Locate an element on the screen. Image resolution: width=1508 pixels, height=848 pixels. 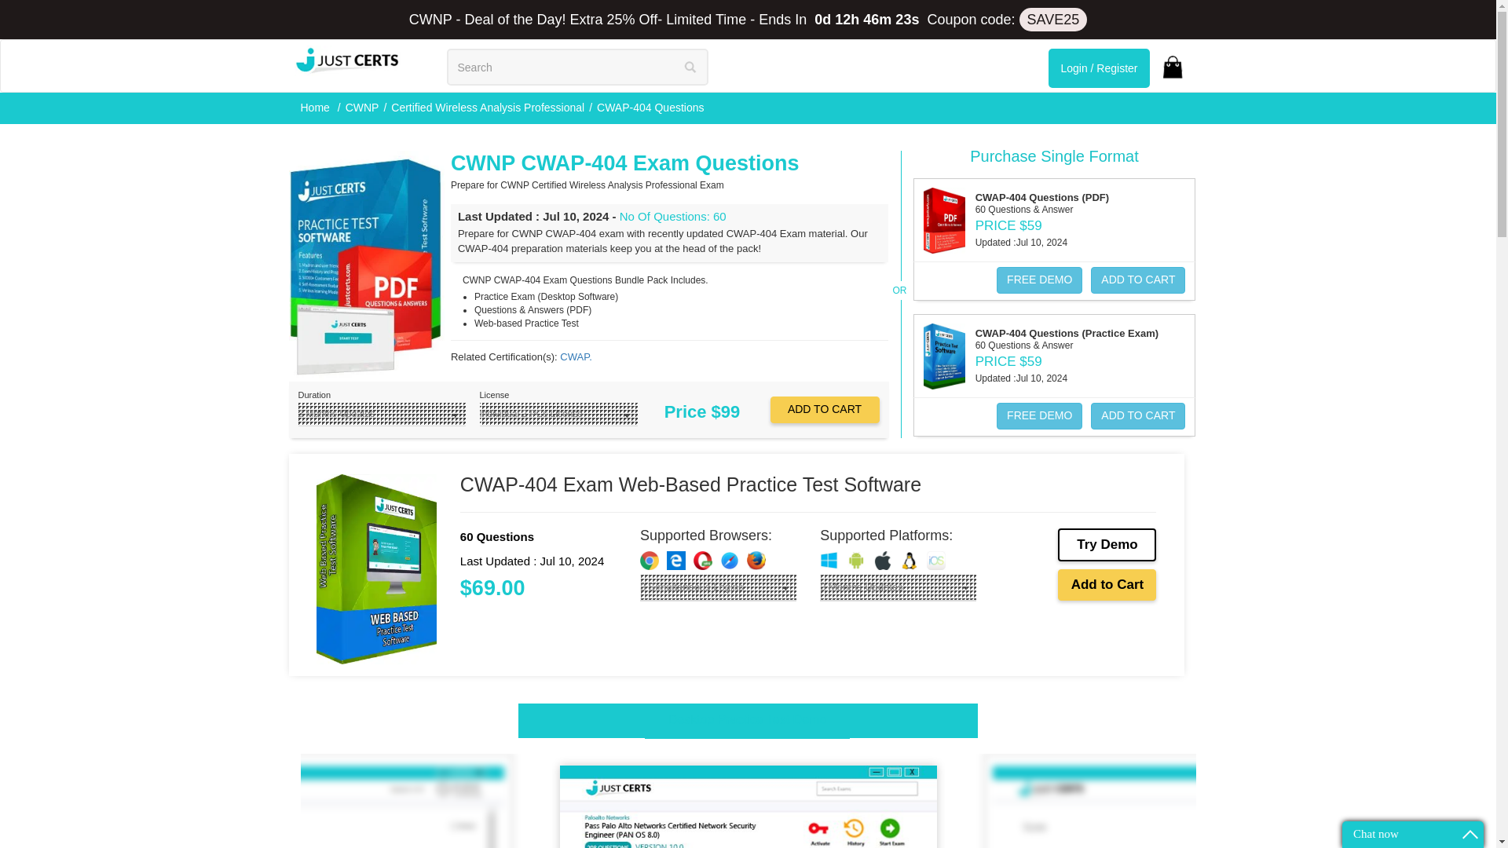
Desktop Practice Test Demo is located at coordinates (748, 721).